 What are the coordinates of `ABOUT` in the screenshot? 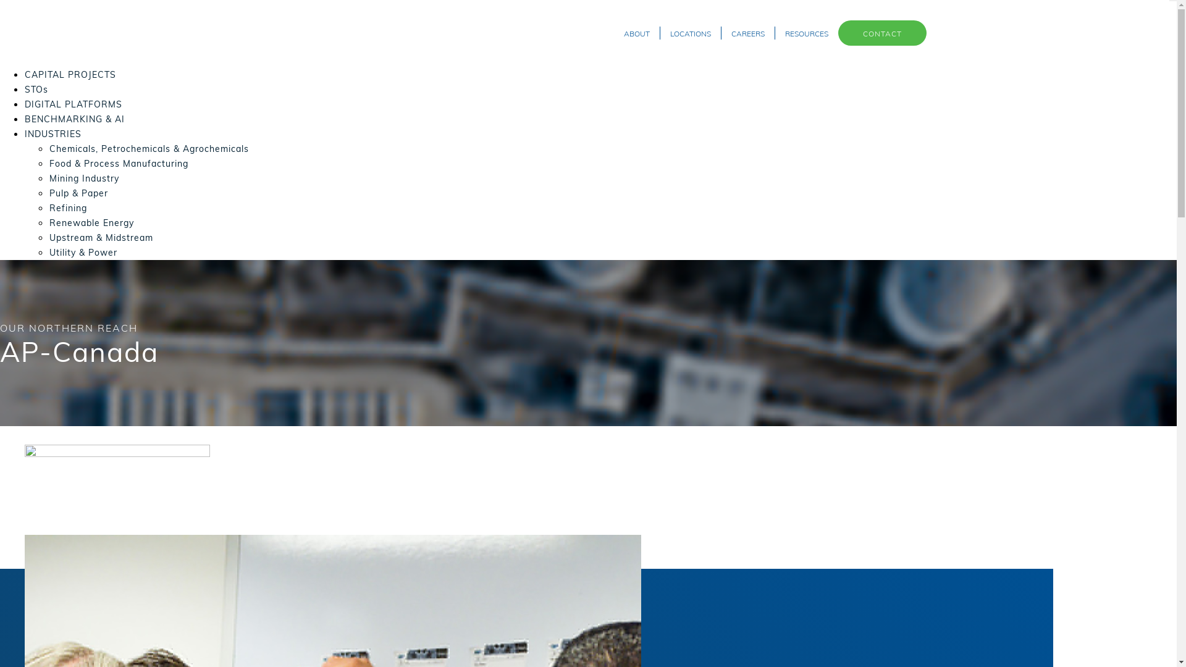 It's located at (637, 33).